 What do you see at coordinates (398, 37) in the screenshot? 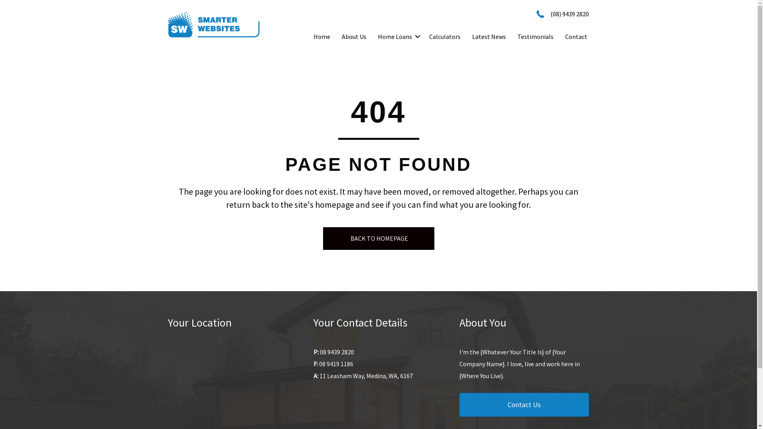
I see `Home Loans` at bounding box center [398, 37].